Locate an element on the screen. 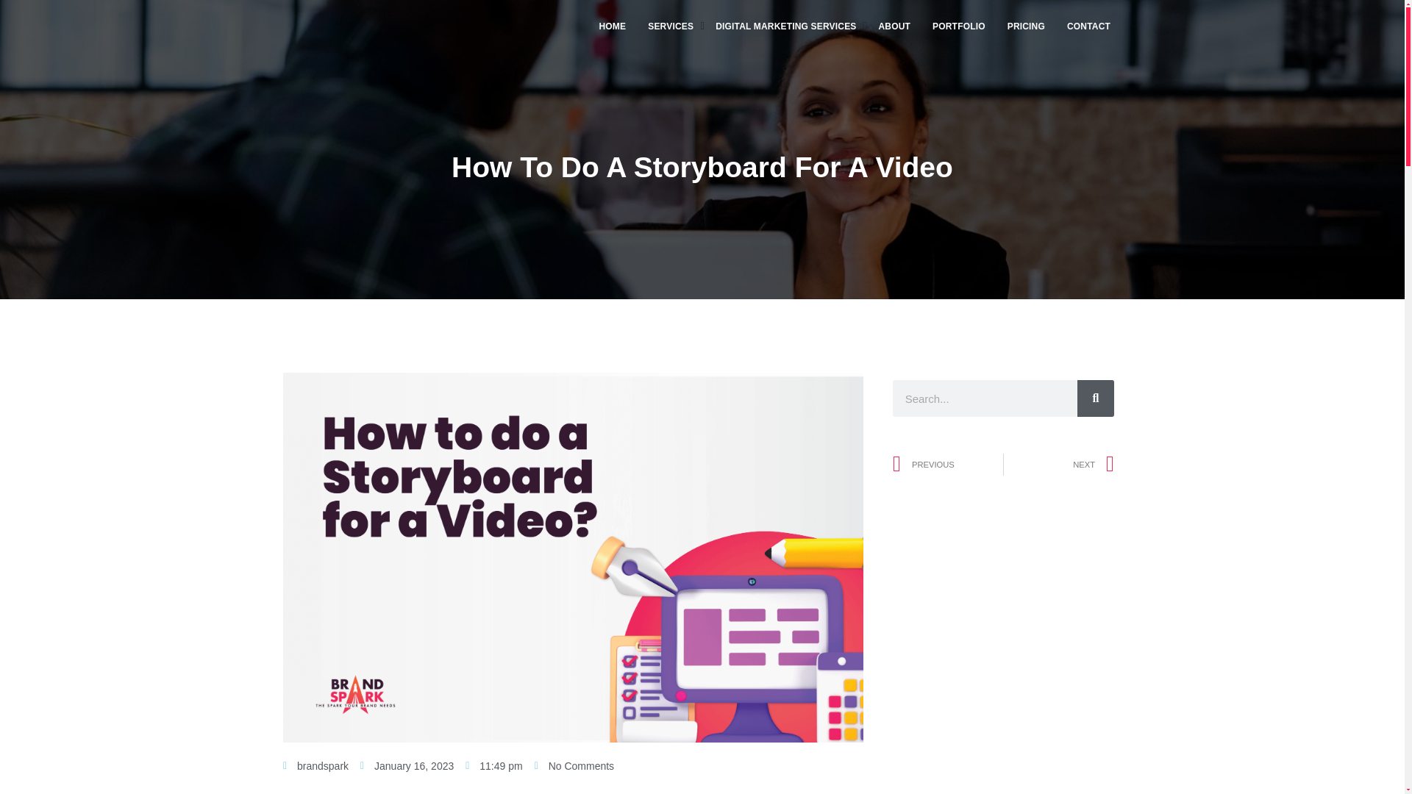  NEXT is located at coordinates (1059, 464).